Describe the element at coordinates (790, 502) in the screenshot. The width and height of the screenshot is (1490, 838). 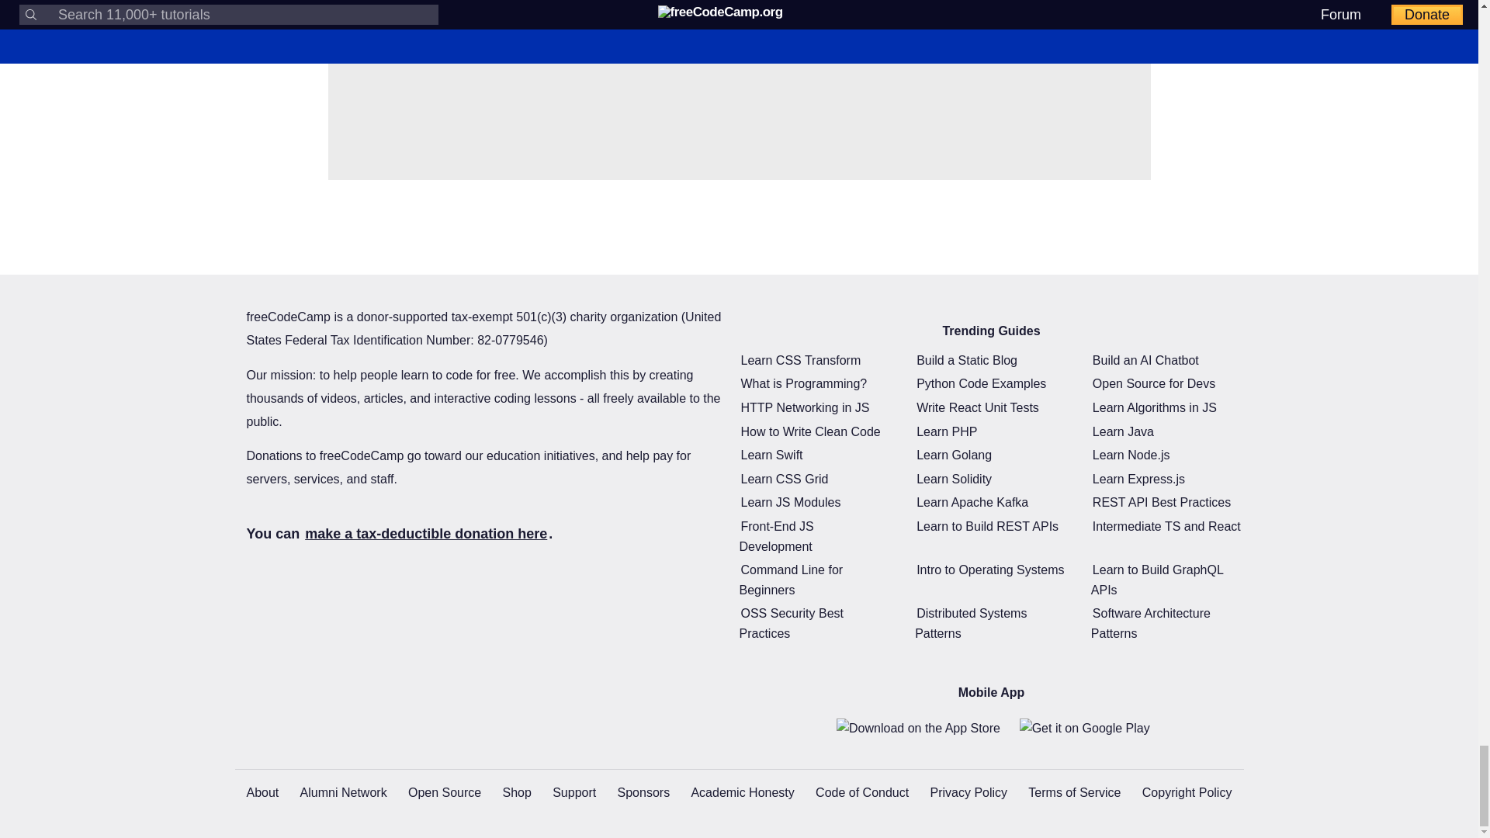
I see `Learn JS Modules` at that location.